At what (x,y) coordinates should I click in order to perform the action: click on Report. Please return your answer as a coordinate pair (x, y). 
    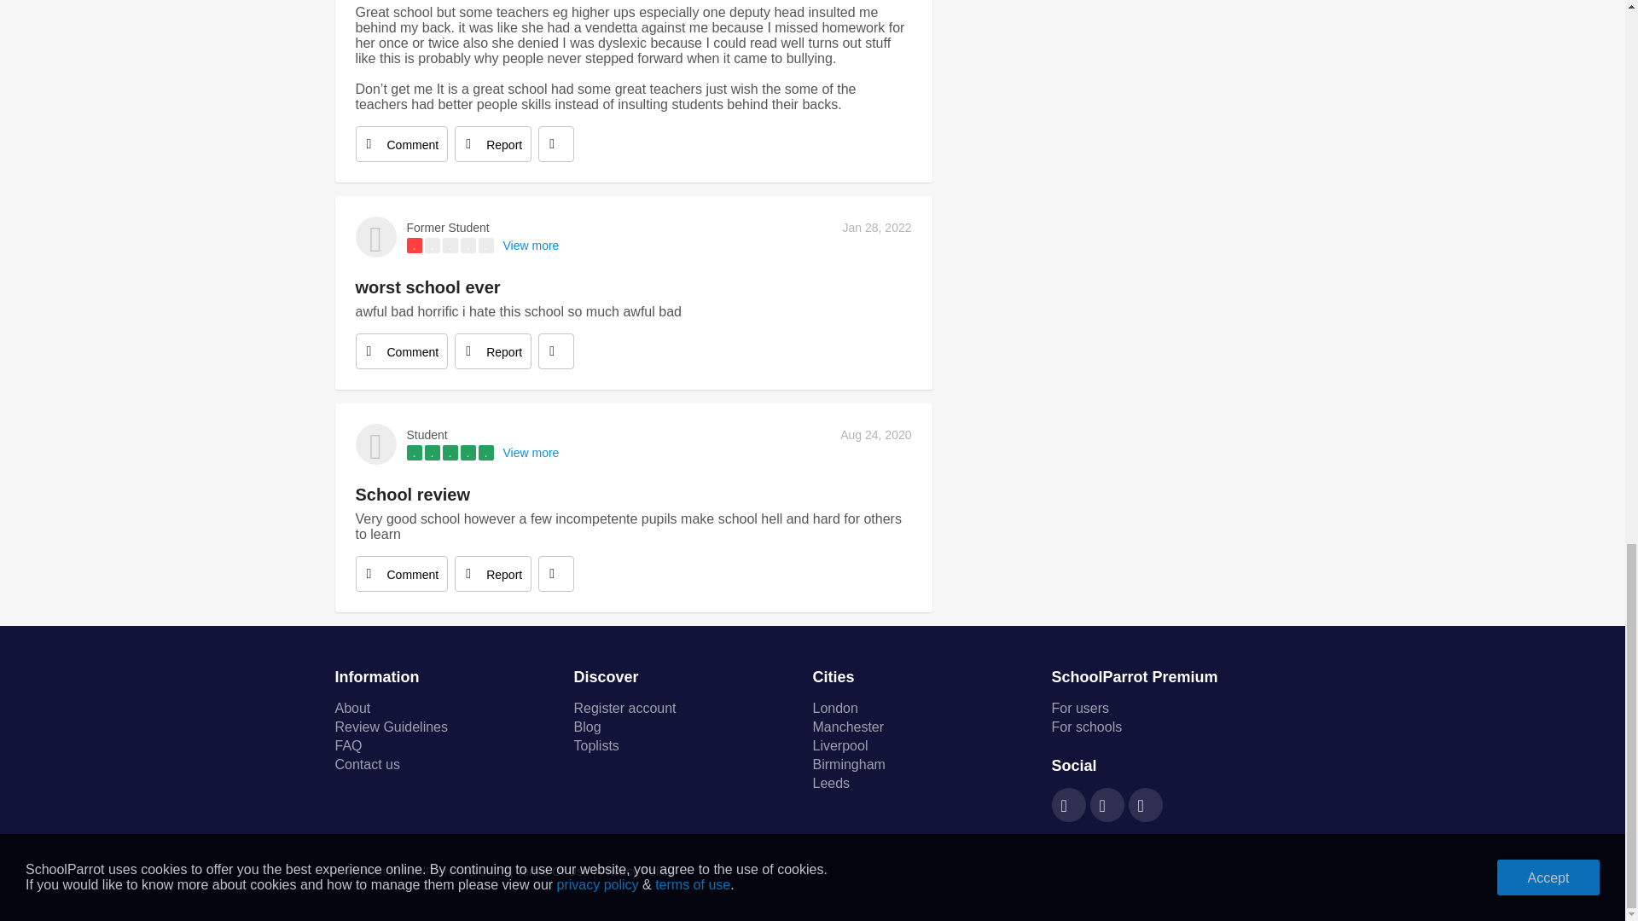
    Looking at the image, I should click on (493, 143).